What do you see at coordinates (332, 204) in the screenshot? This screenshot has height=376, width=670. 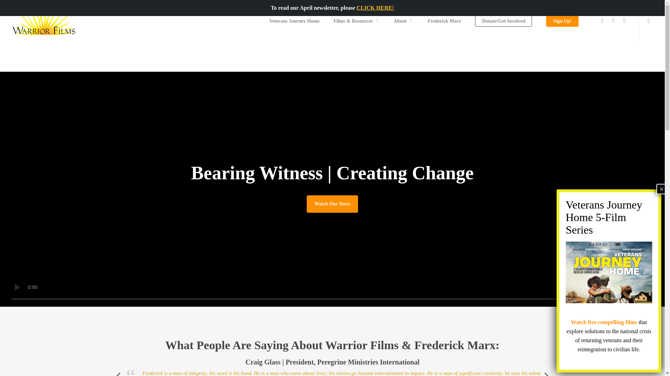 I see `Watch Our Story` at bounding box center [332, 204].